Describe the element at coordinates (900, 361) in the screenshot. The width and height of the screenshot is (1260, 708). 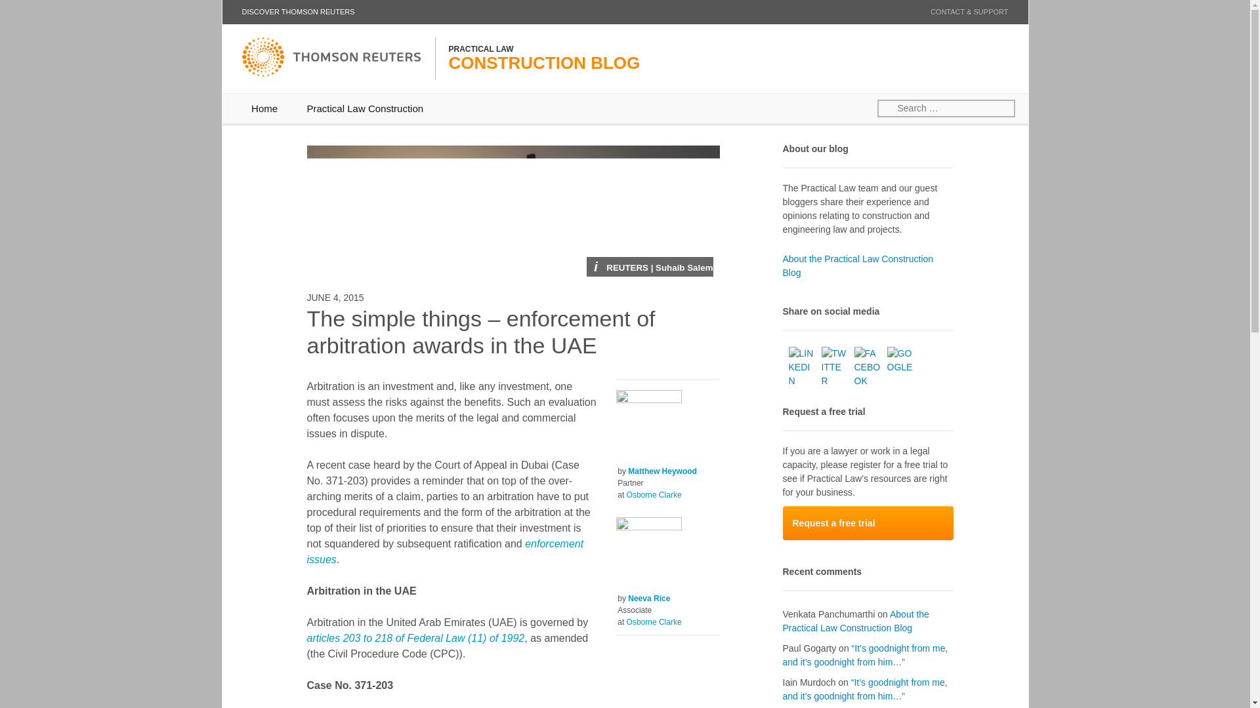
I see `GOOGLE` at that location.